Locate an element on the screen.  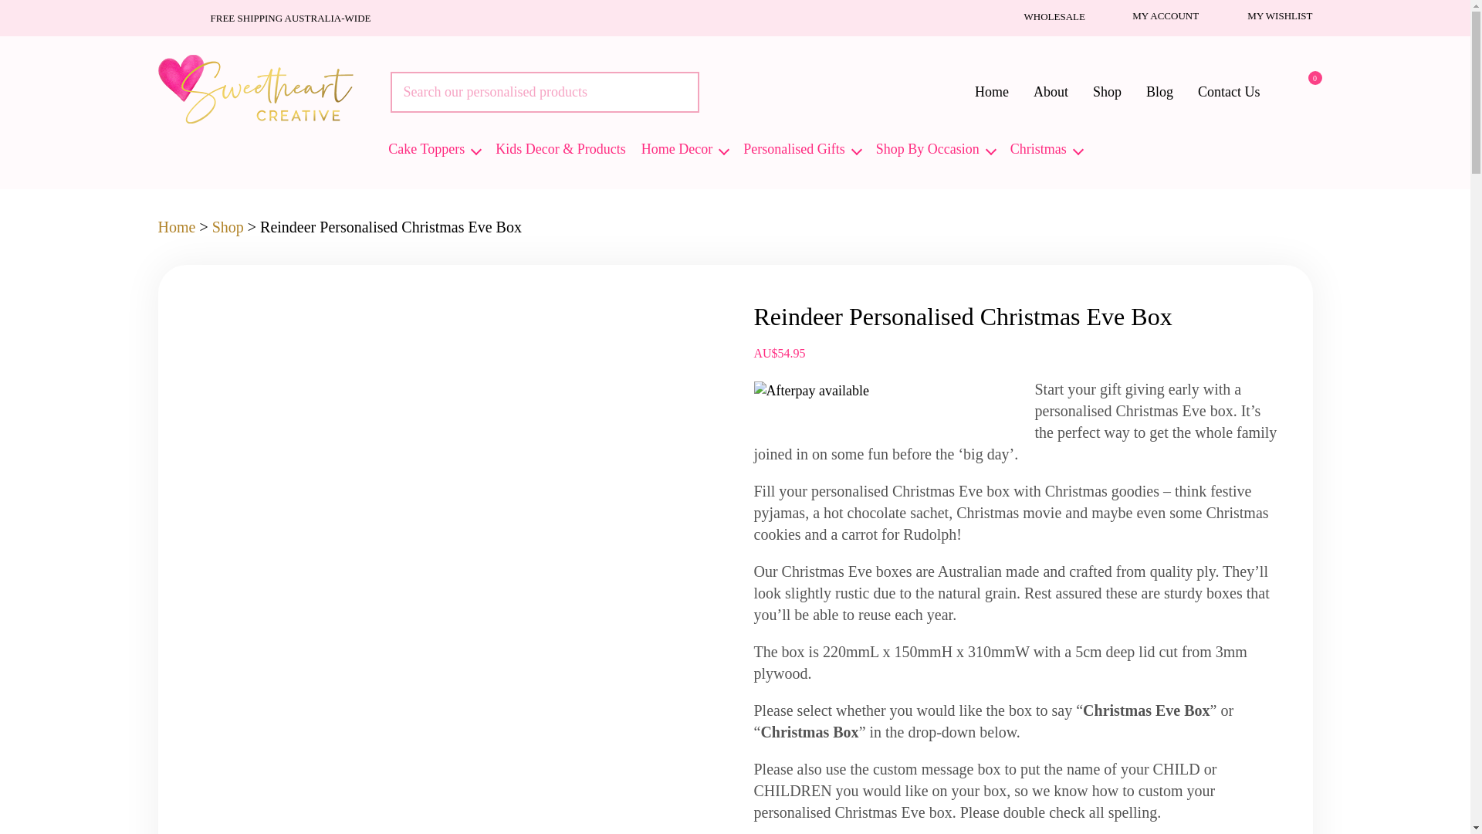
Shop is located at coordinates (1107, 91).